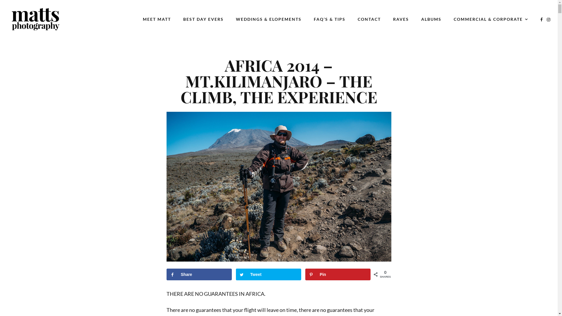 The image size is (562, 316). I want to click on WEDDINGS & ELOPEMENTS, so click(269, 19).